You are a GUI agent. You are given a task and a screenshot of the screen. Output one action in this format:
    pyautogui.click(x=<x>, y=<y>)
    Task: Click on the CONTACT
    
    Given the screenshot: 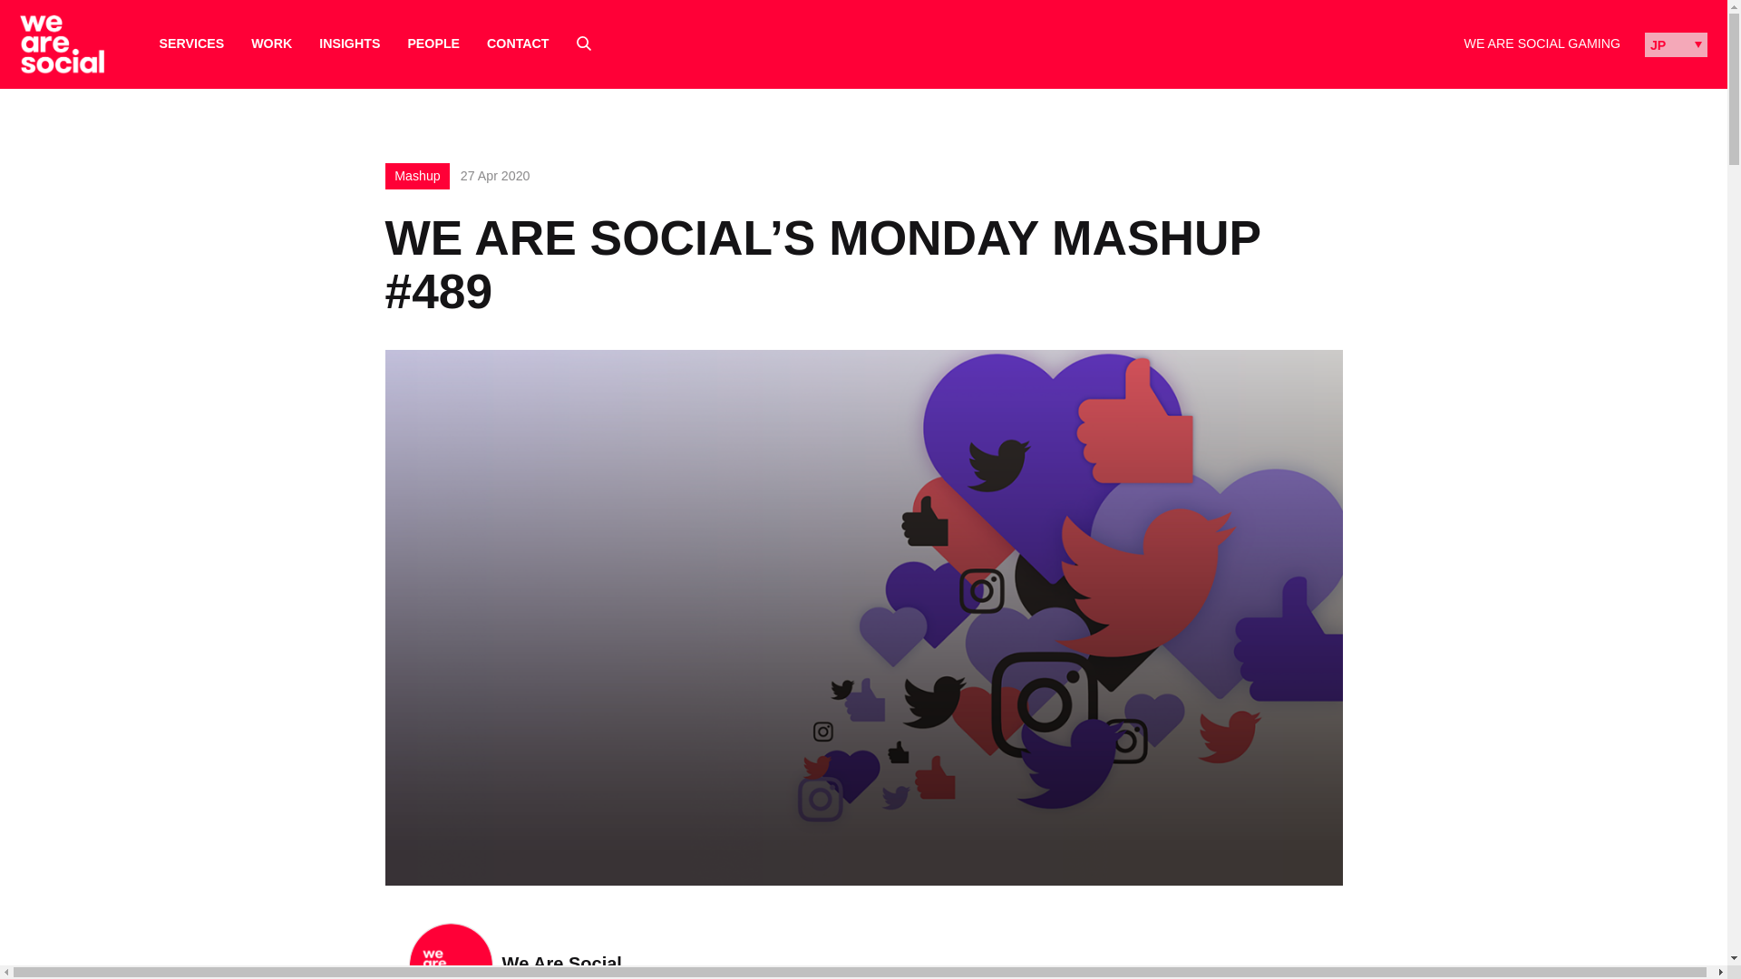 What is the action you would take?
    pyautogui.click(x=517, y=44)
    